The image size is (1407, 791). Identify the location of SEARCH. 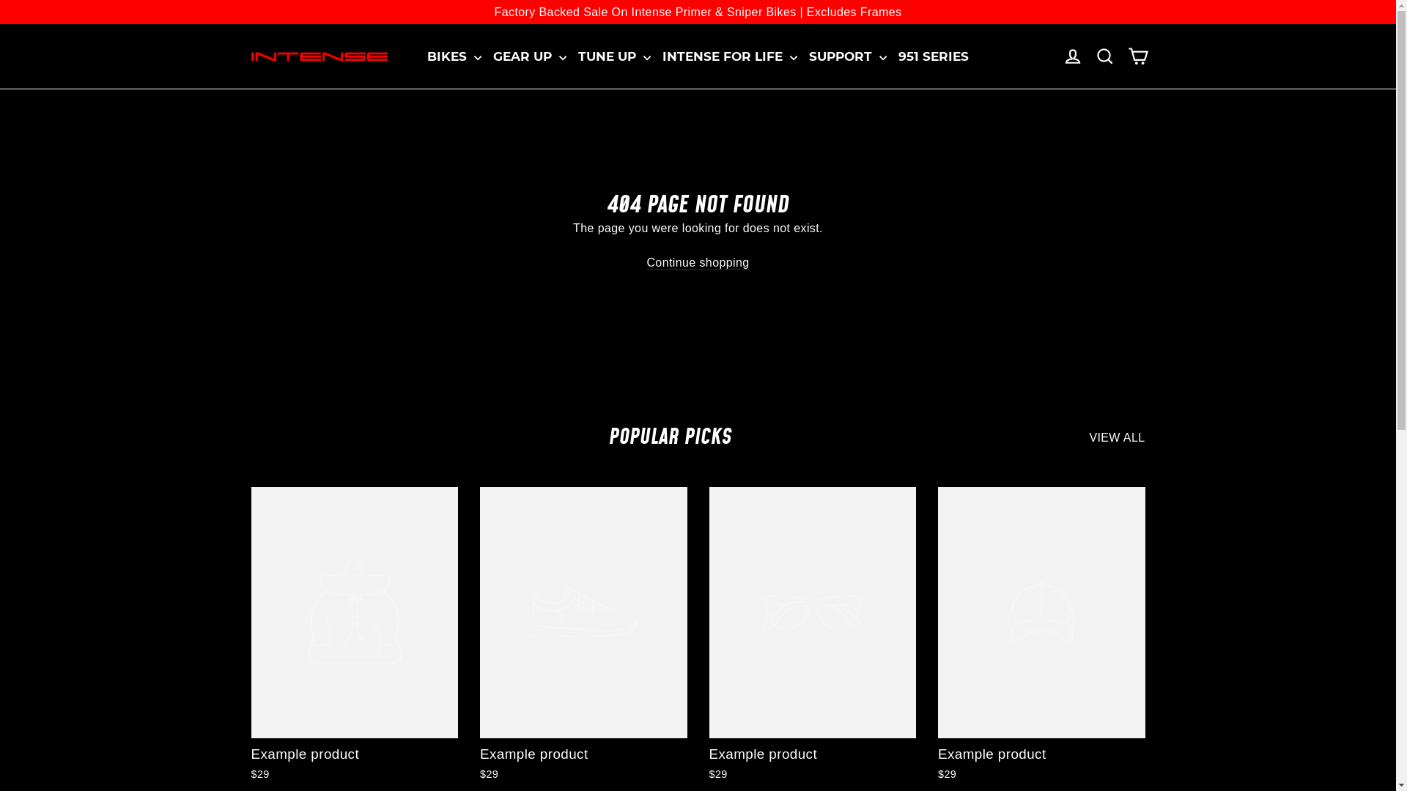
(1105, 56).